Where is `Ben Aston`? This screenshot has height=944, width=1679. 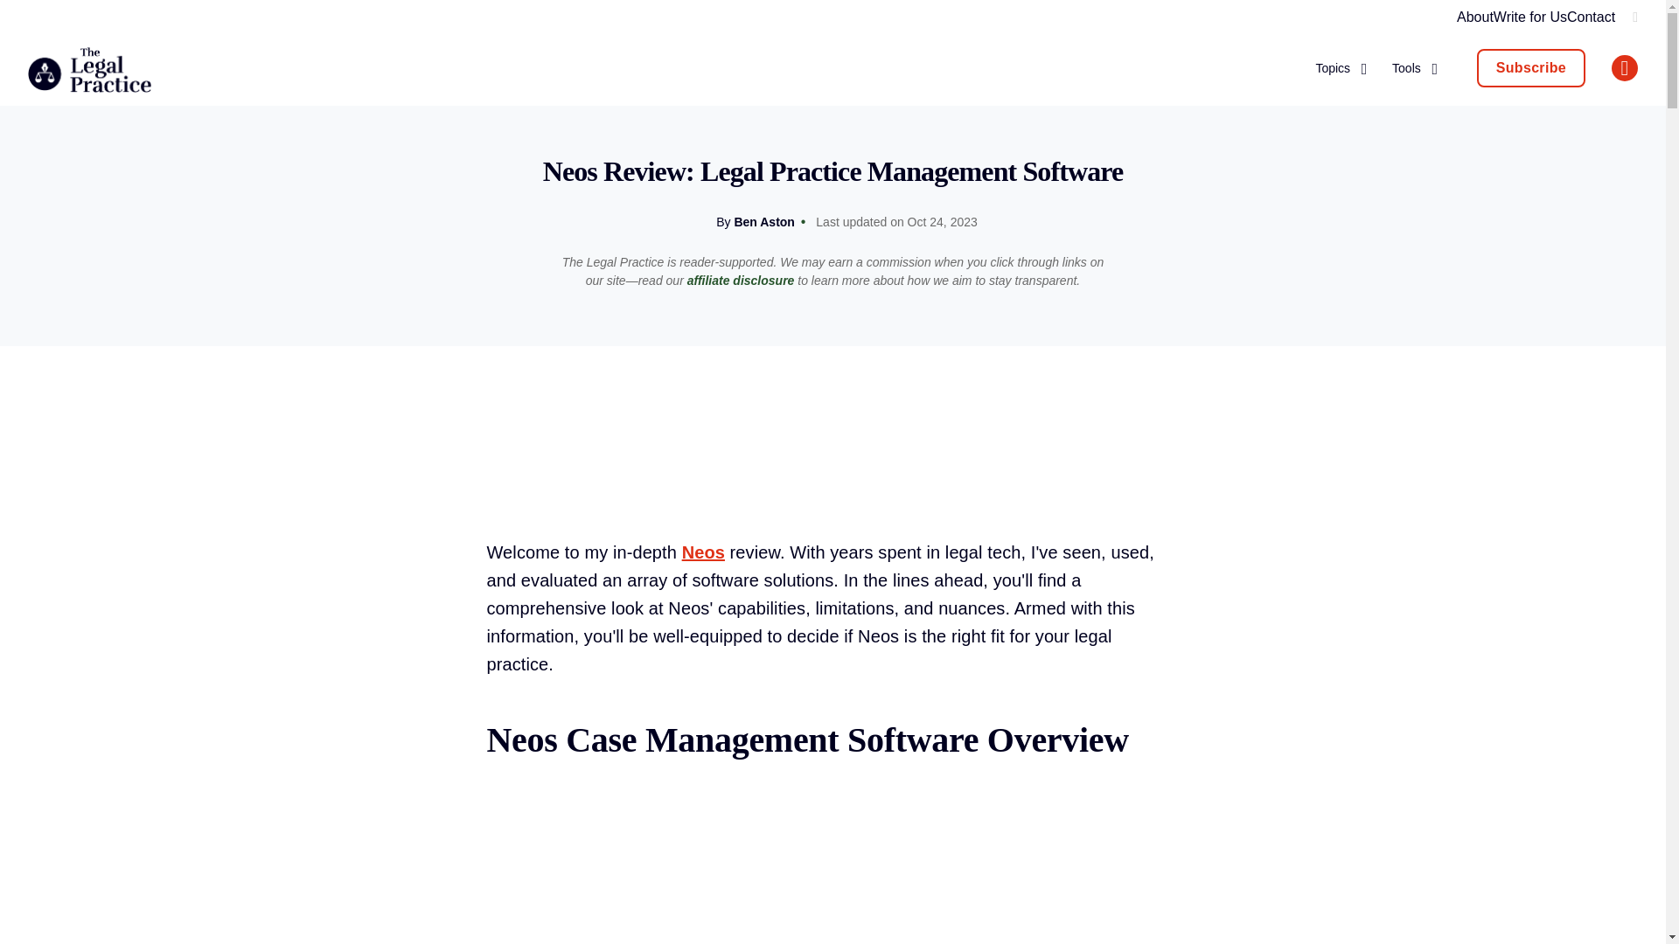
Ben Aston is located at coordinates (764, 222).